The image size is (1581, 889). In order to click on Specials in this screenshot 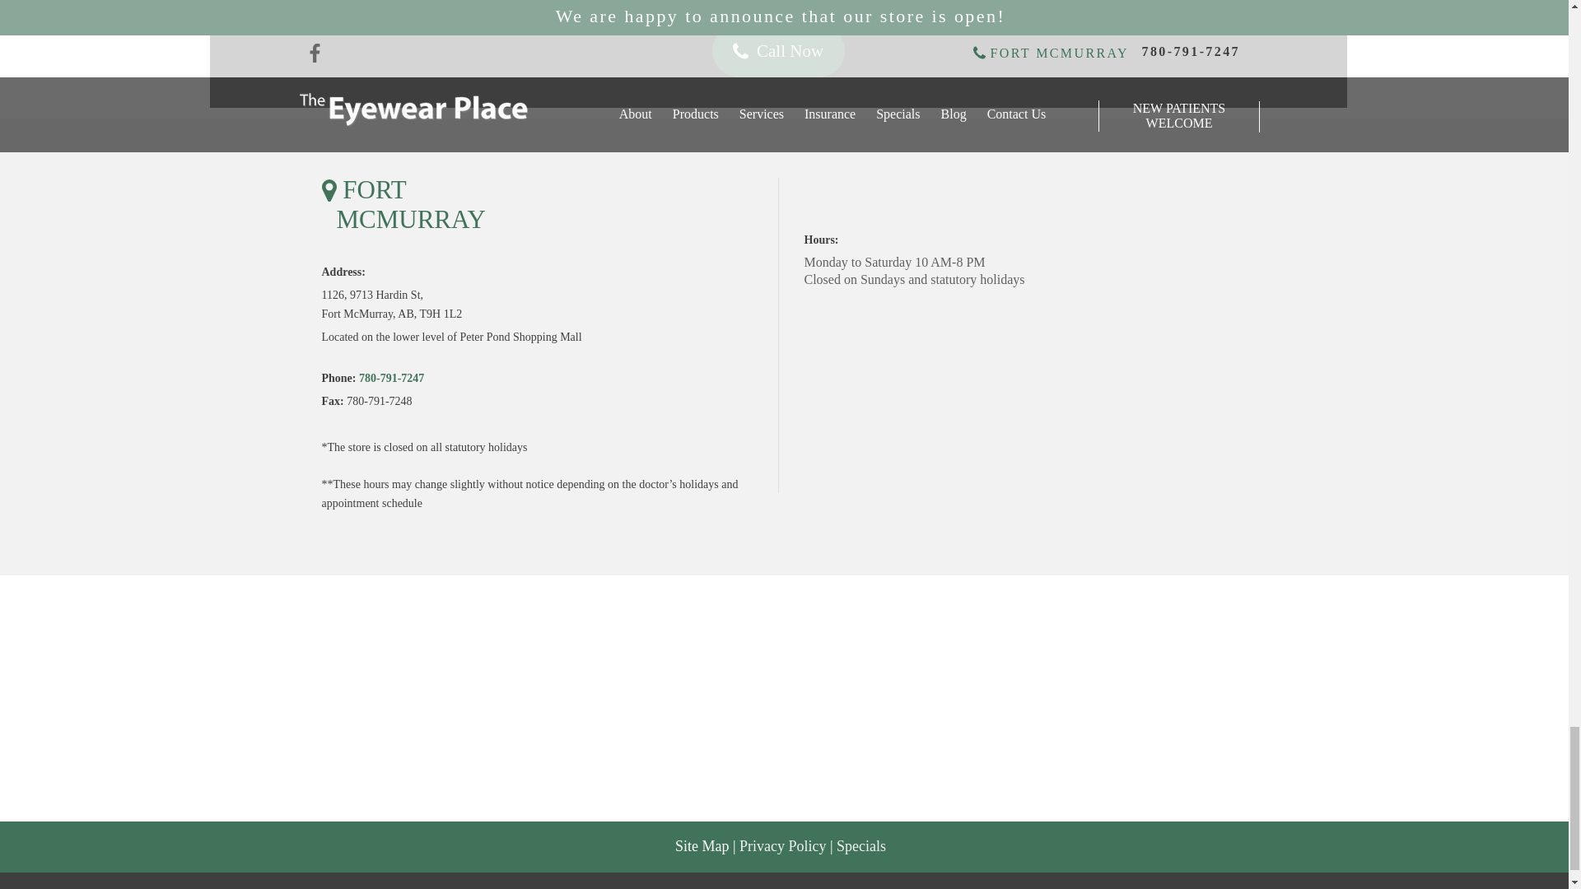, I will do `click(860, 848)`.